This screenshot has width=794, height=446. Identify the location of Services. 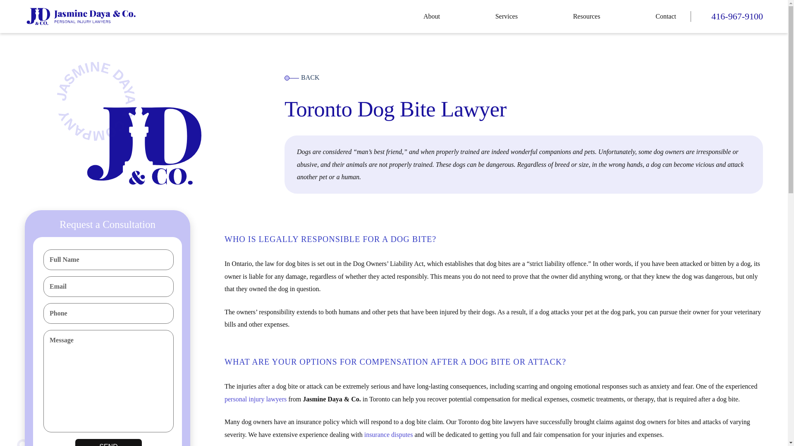
(506, 17).